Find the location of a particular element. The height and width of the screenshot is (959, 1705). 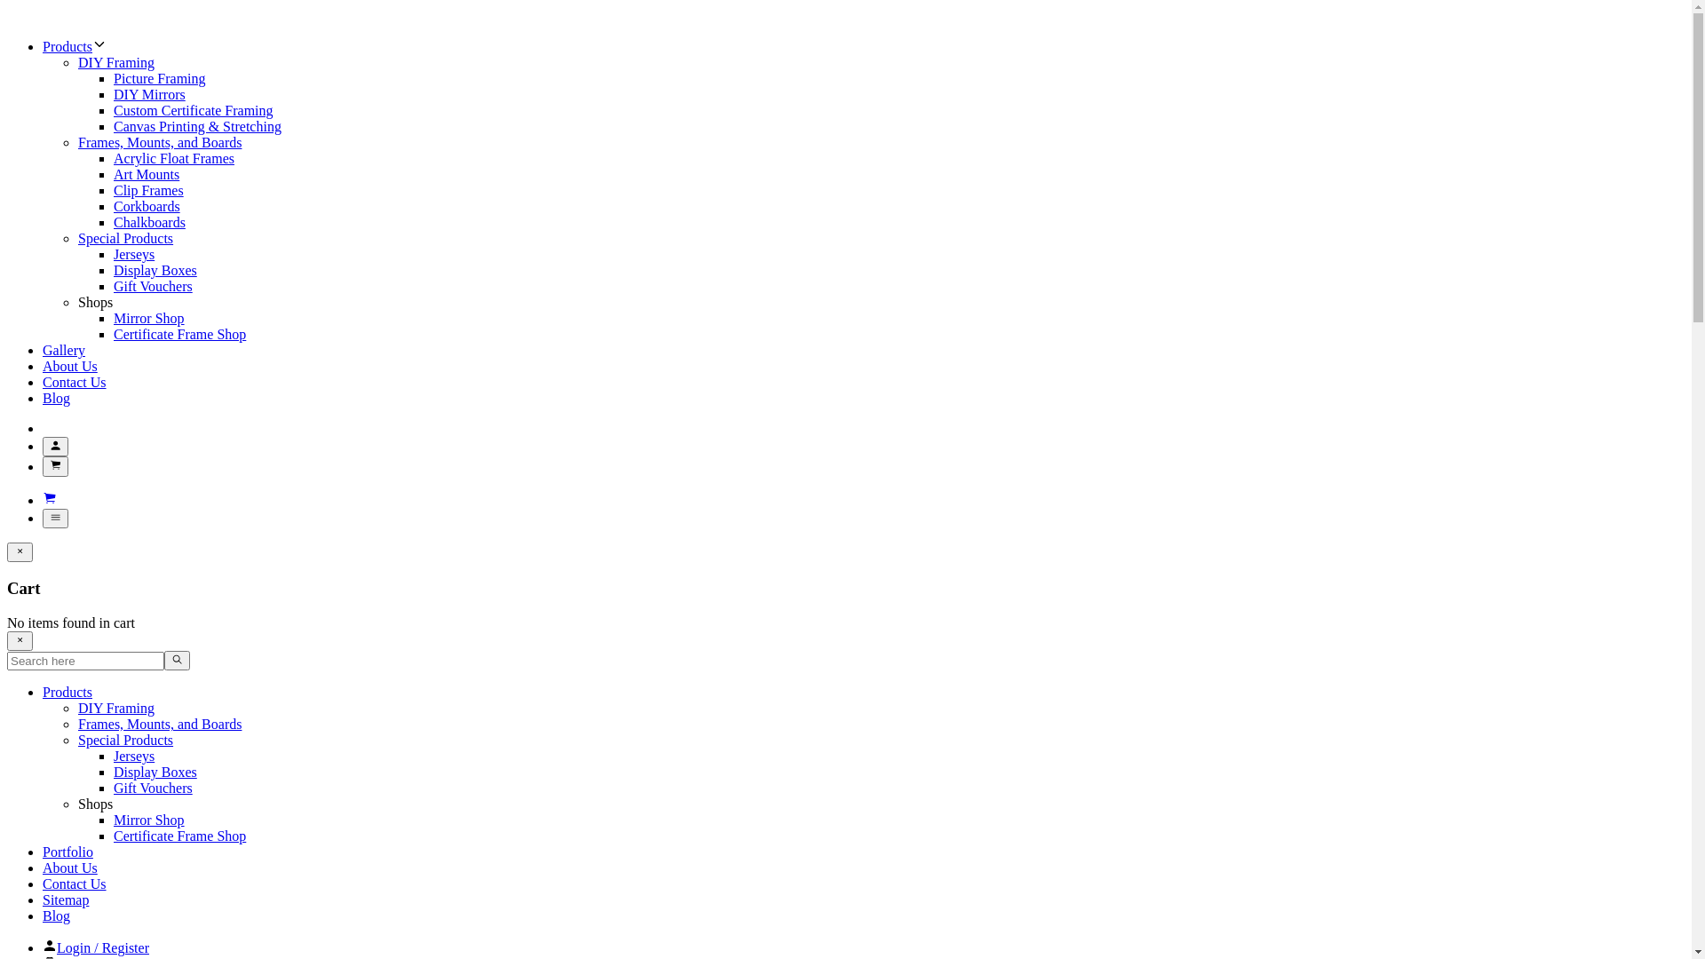

Blog is located at coordinates (57, 398).